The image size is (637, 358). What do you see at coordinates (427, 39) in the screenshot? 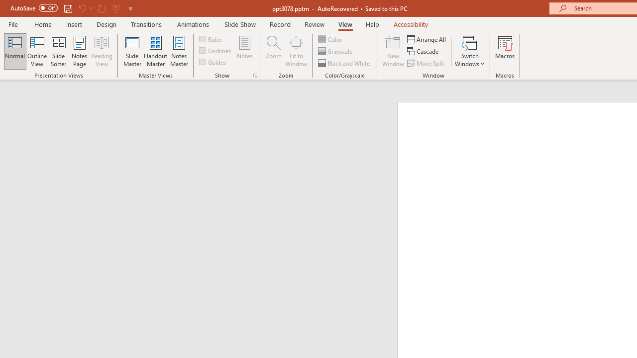
I see `Arrange All` at bounding box center [427, 39].